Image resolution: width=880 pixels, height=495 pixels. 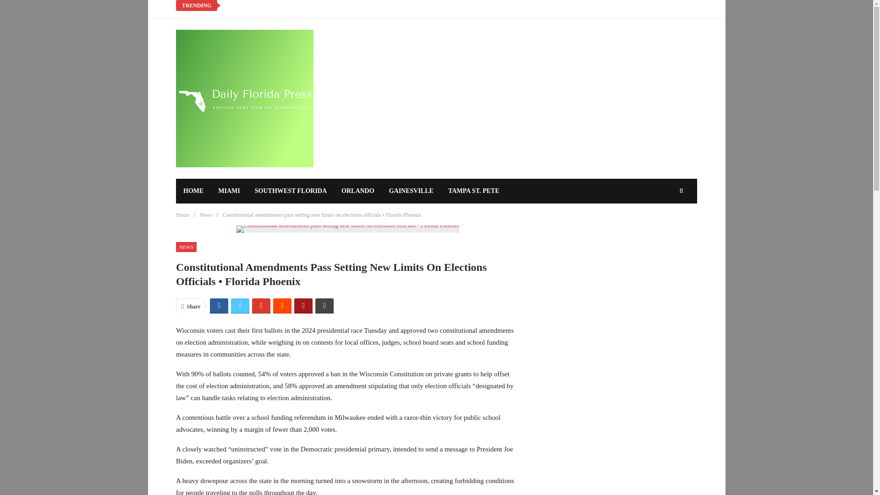 What do you see at coordinates (291, 191) in the screenshot?
I see `SOUTHWEST FLORIDA` at bounding box center [291, 191].